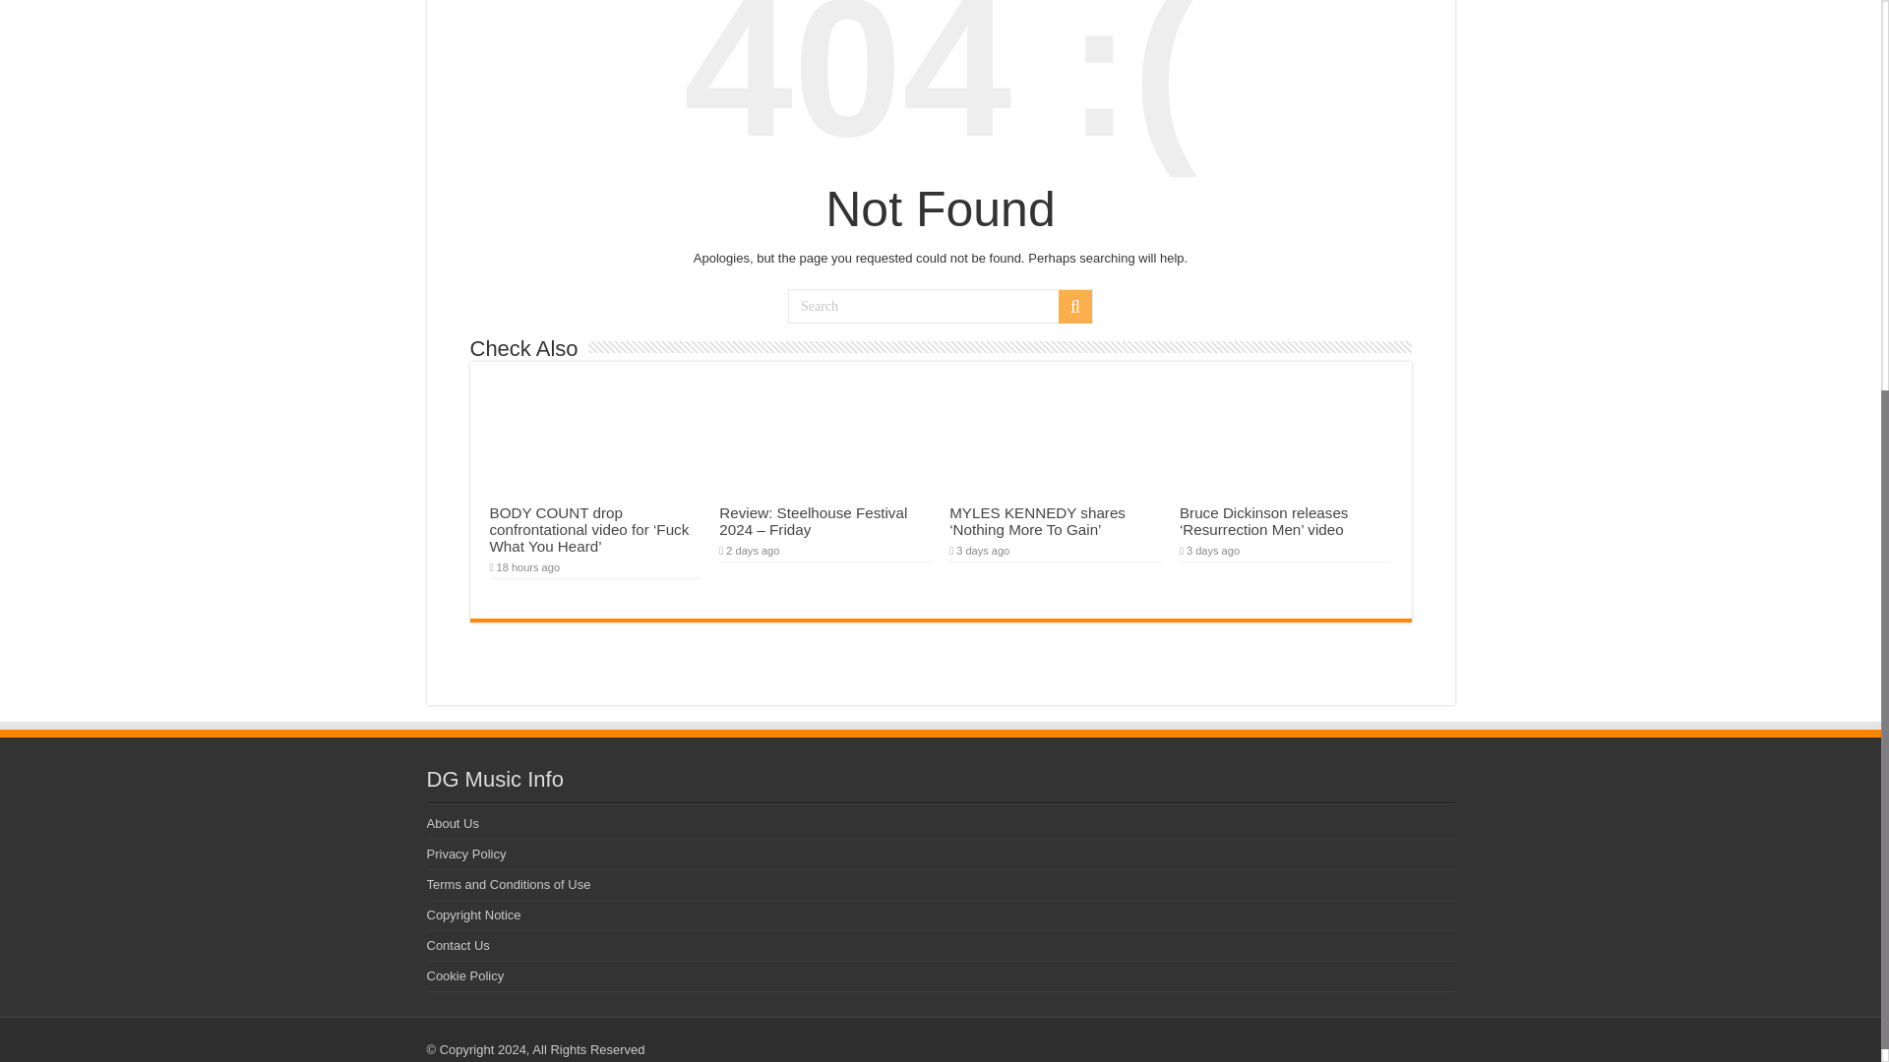  What do you see at coordinates (1074, 307) in the screenshot?
I see `Search` at bounding box center [1074, 307].